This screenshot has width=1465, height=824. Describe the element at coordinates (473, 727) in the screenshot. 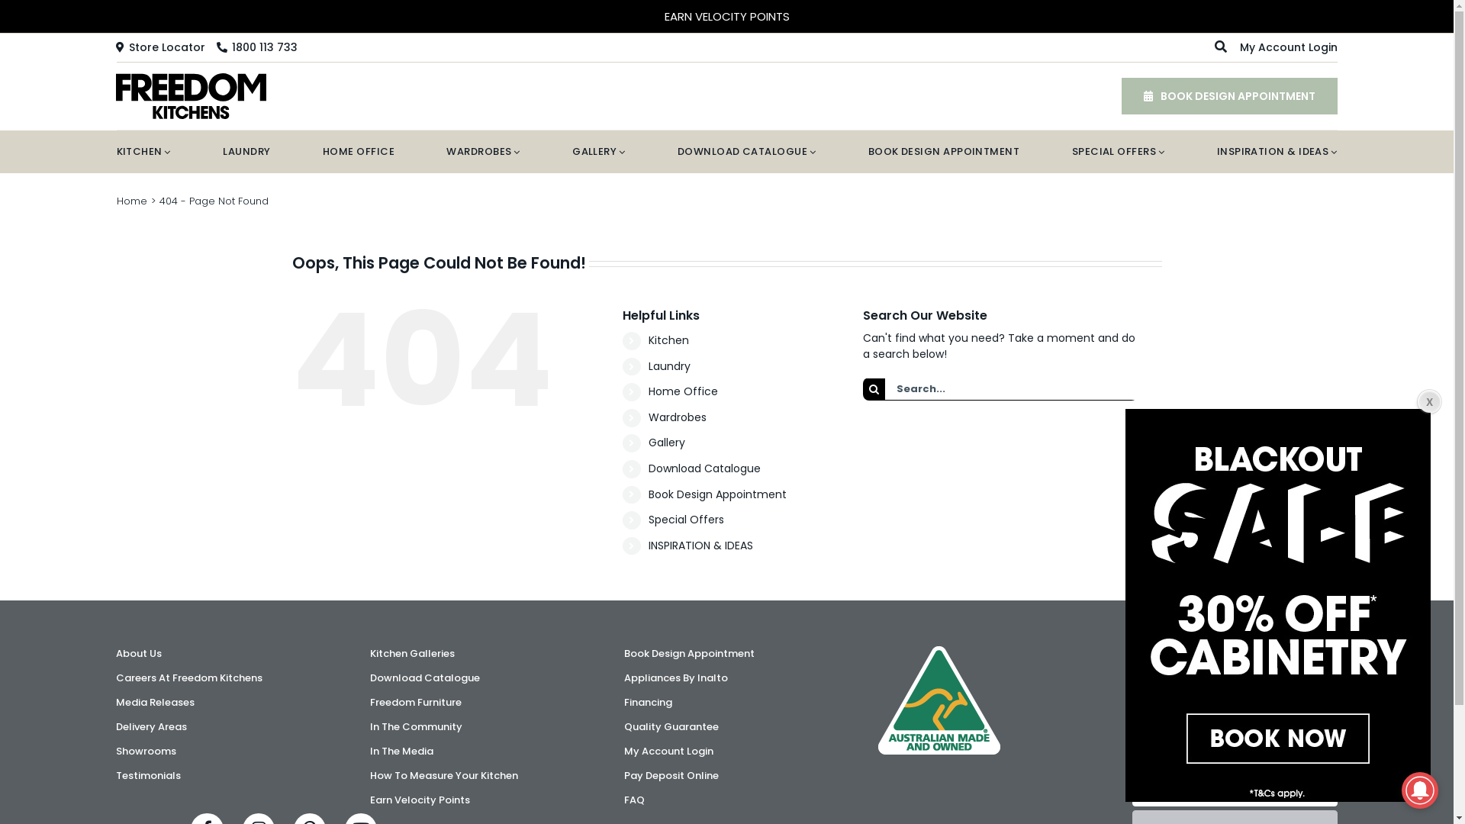

I see `In The Community` at that location.